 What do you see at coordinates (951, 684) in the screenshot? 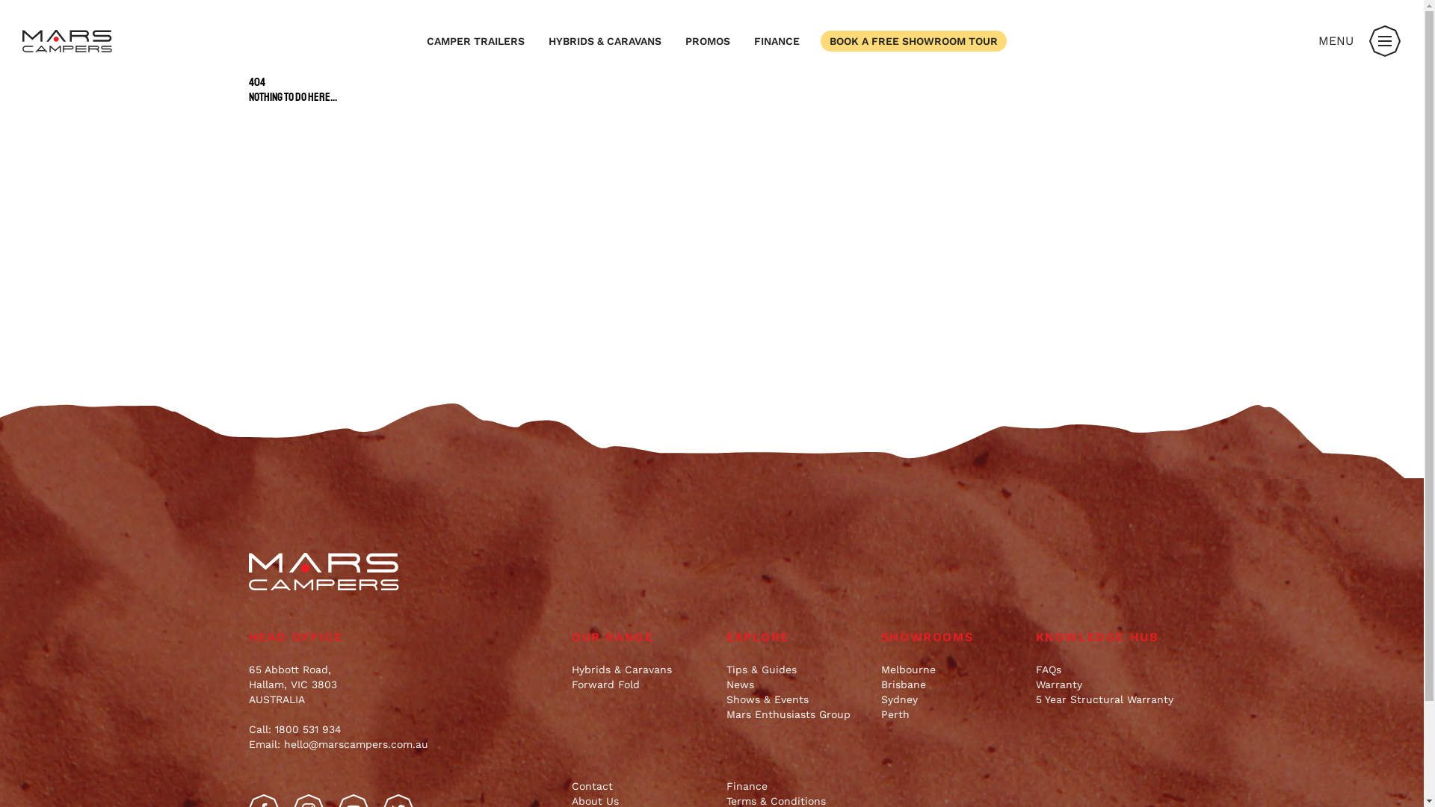
I see `Brisbane` at bounding box center [951, 684].